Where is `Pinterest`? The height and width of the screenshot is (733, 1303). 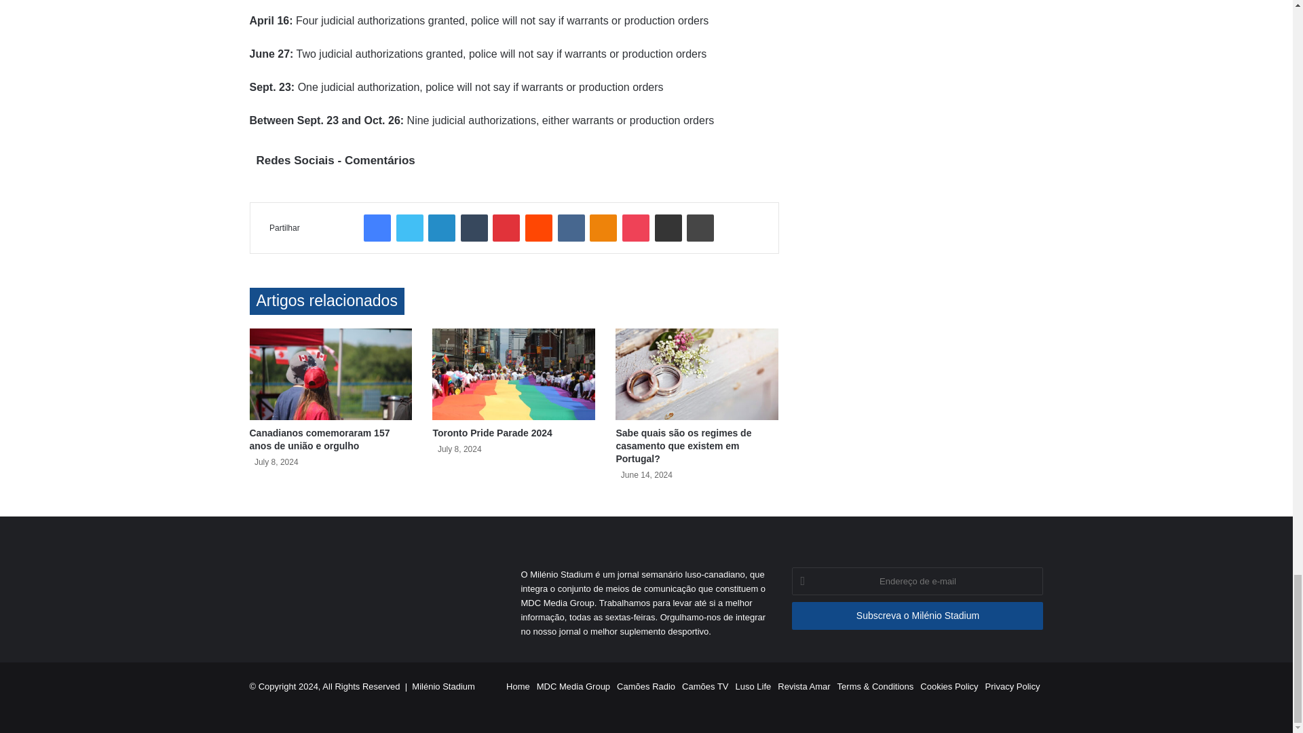
Pinterest is located at coordinates (506, 228).